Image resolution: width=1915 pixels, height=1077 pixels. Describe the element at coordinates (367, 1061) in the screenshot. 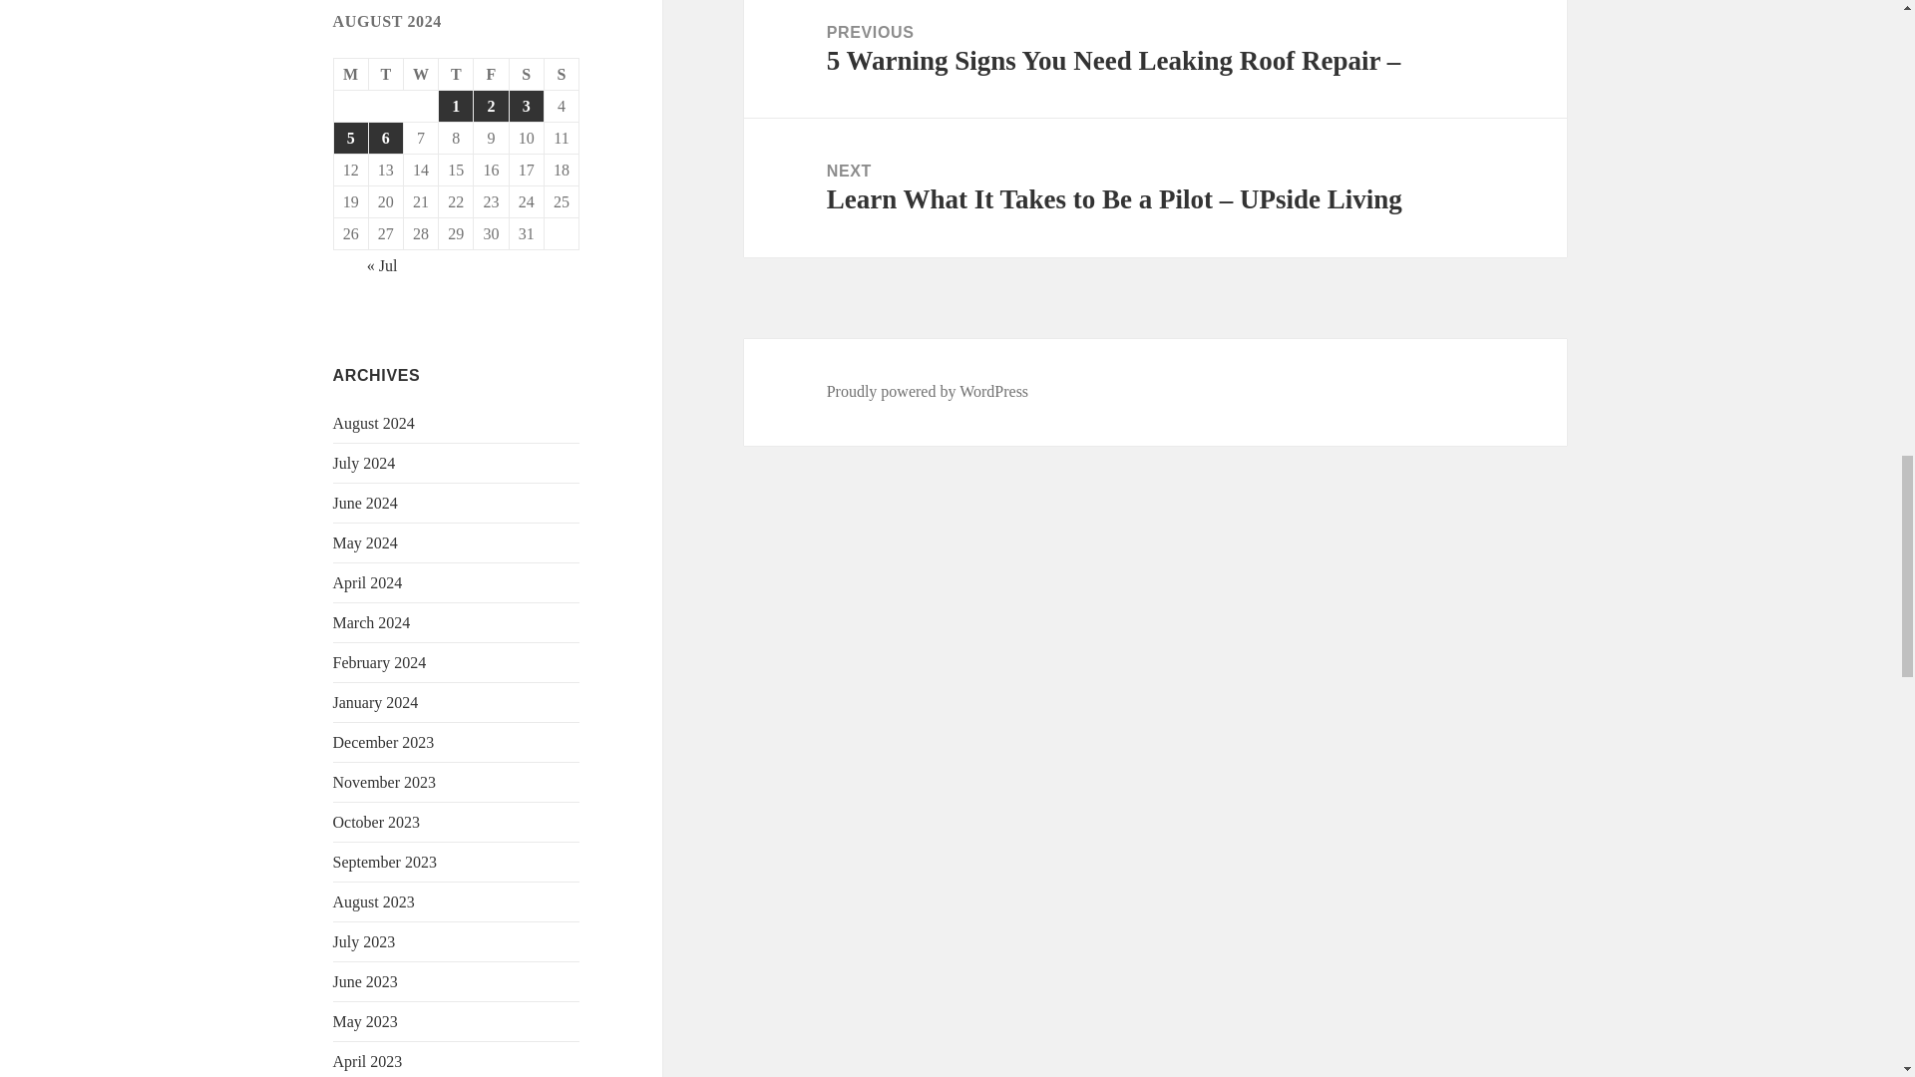

I see `April 2023` at that location.